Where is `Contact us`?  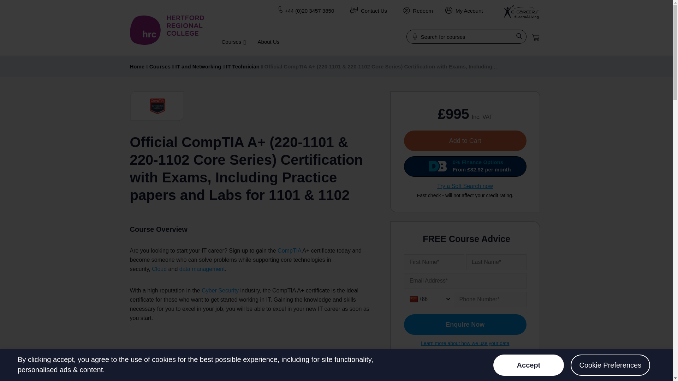 Contact us is located at coordinates (354, 10).